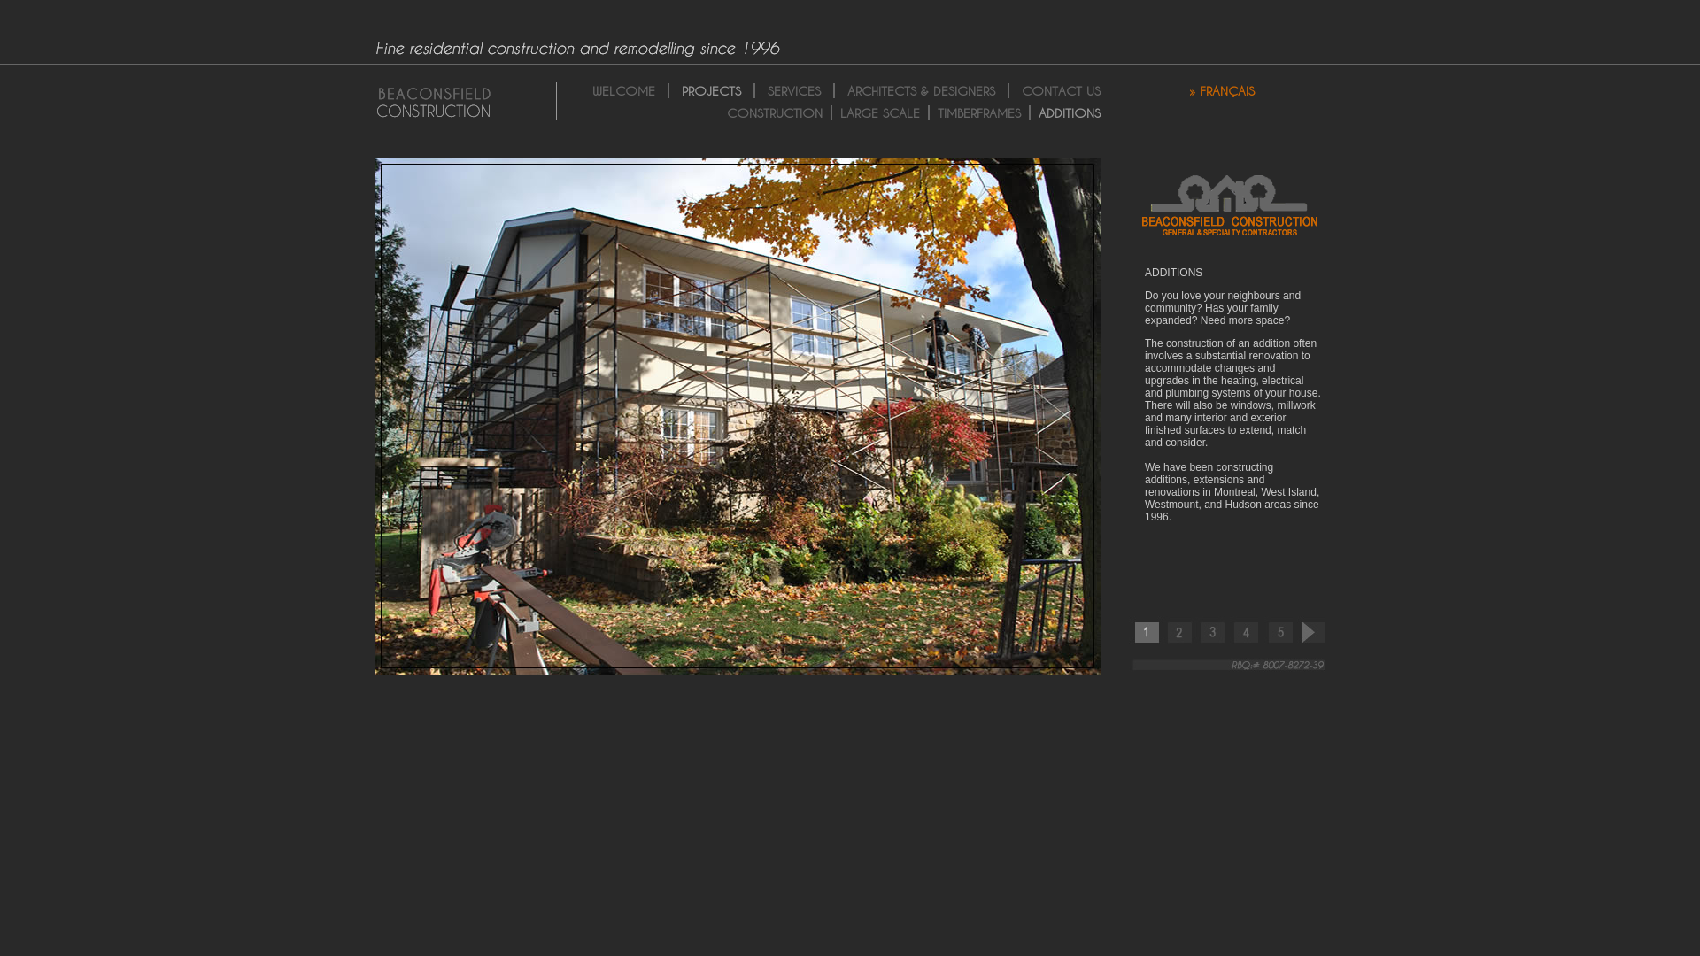  I want to click on PROJECTS, so click(712, 90).